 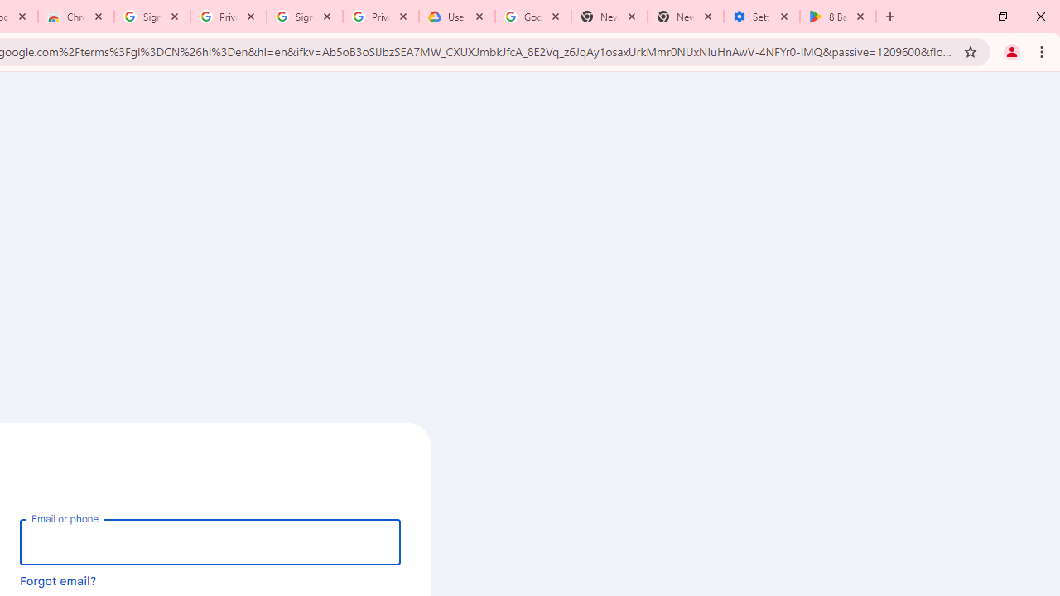 What do you see at coordinates (762, 17) in the screenshot?
I see `Settings - System` at bounding box center [762, 17].